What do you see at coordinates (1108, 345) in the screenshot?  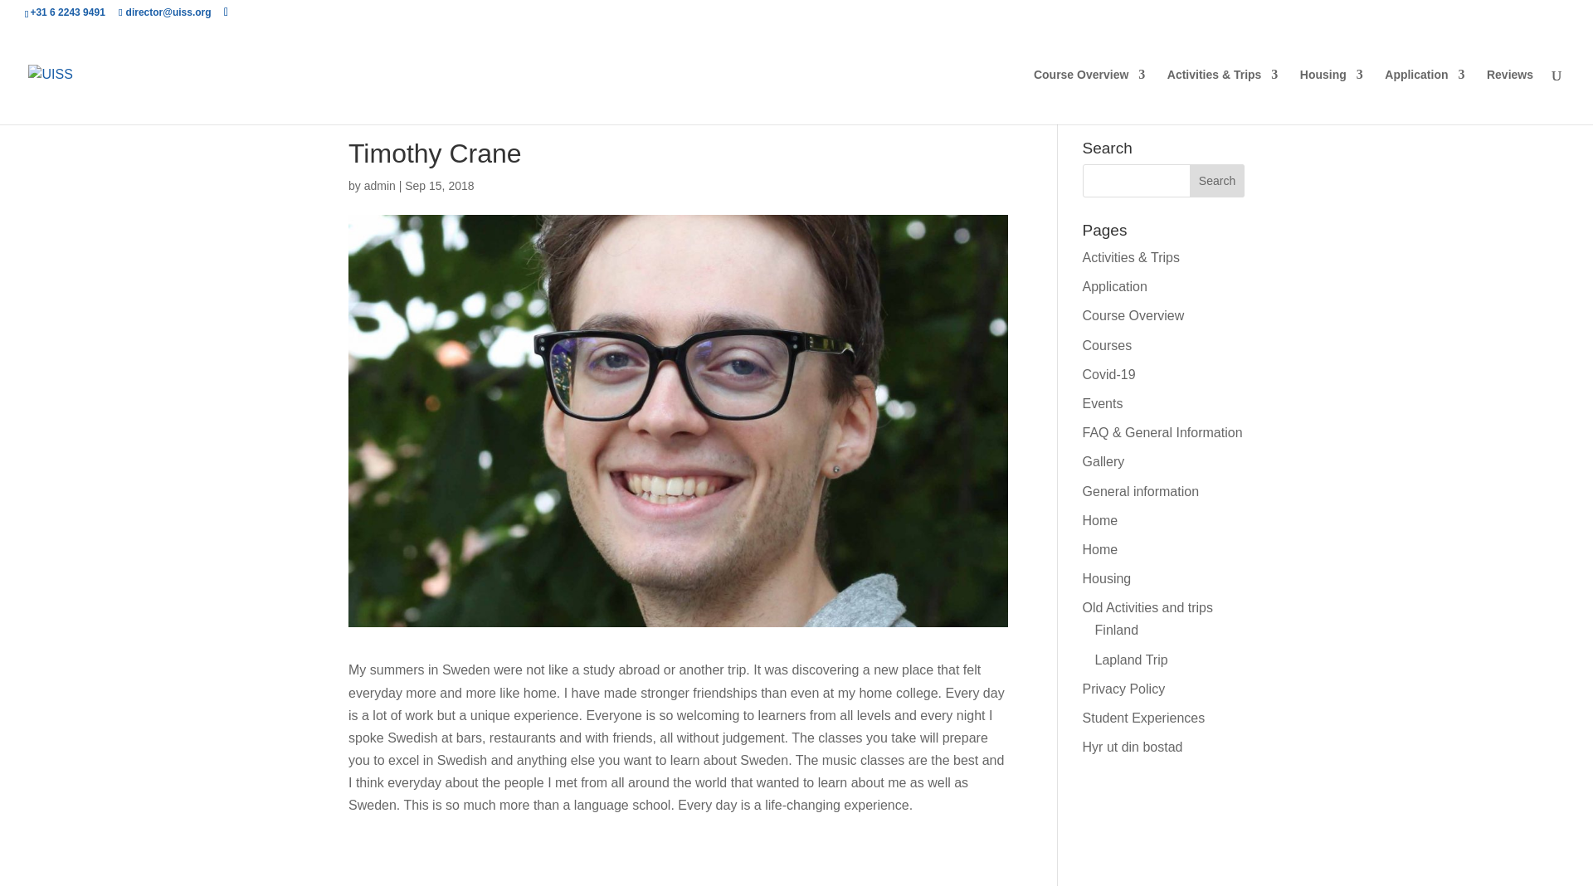 I see `Courses` at bounding box center [1108, 345].